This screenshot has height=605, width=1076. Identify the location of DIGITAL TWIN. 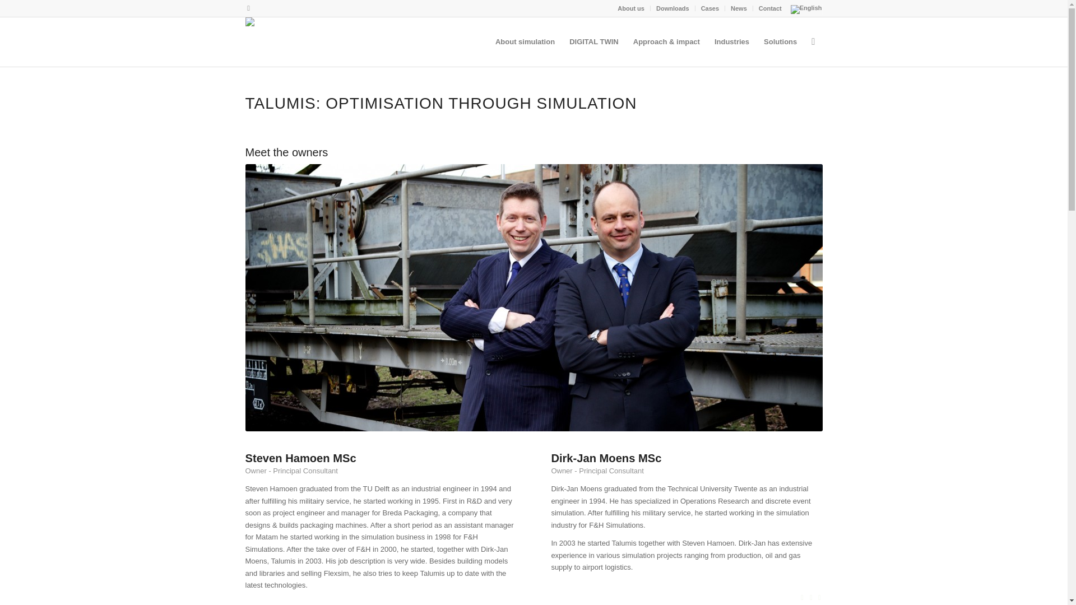
(594, 41).